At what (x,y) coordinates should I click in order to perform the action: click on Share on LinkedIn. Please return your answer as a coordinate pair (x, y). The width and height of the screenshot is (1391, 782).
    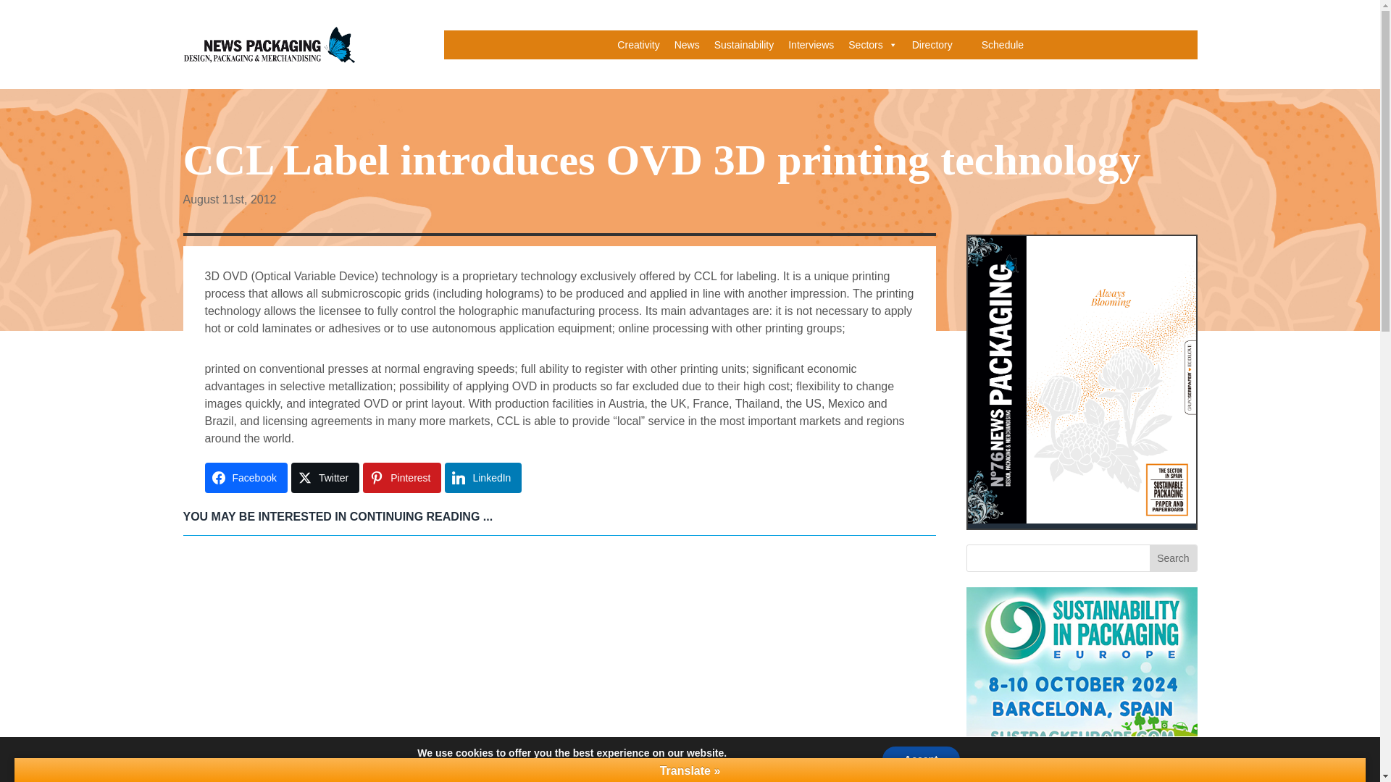
    Looking at the image, I should click on (483, 478).